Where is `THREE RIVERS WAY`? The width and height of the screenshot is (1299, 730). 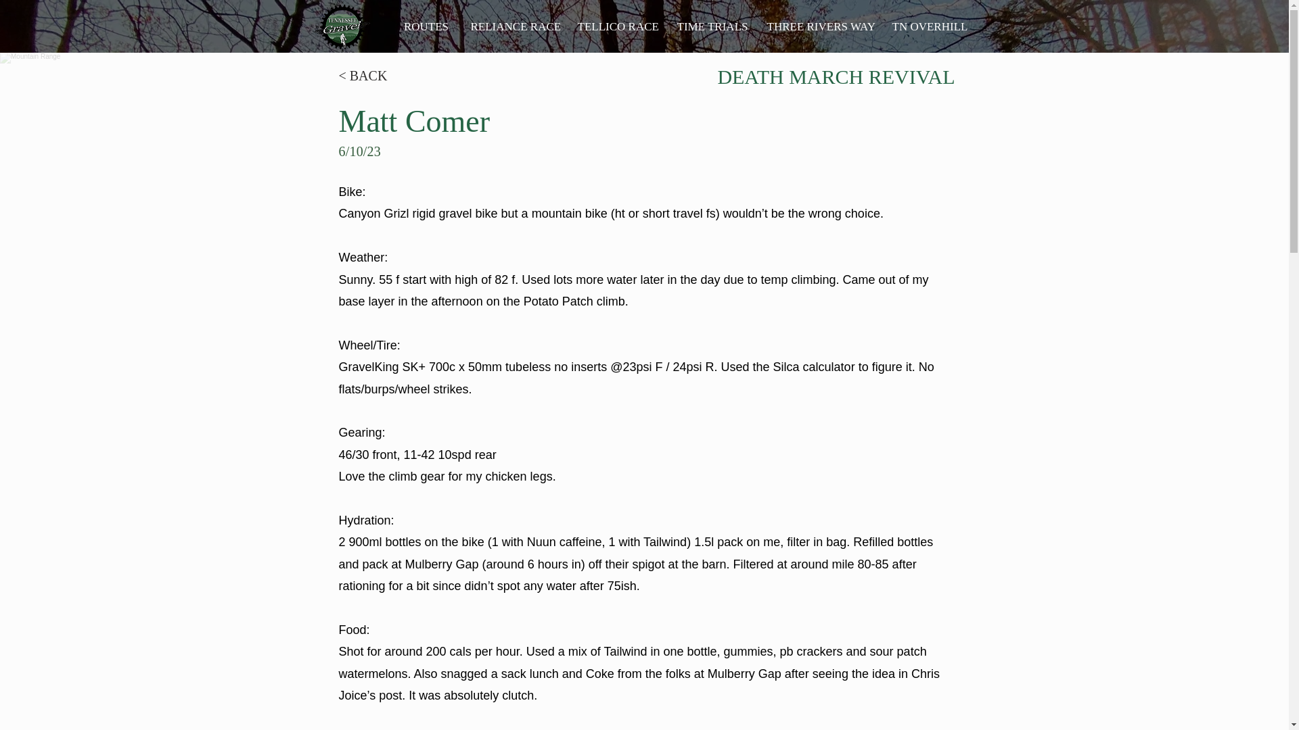
THREE RIVERS WAY is located at coordinates (819, 27).